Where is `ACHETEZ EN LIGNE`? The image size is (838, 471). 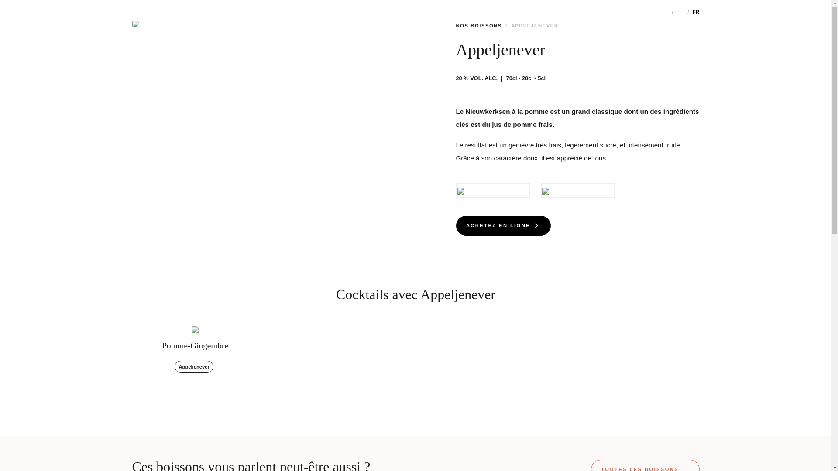 ACHETEZ EN LIGNE is located at coordinates (503, 226).